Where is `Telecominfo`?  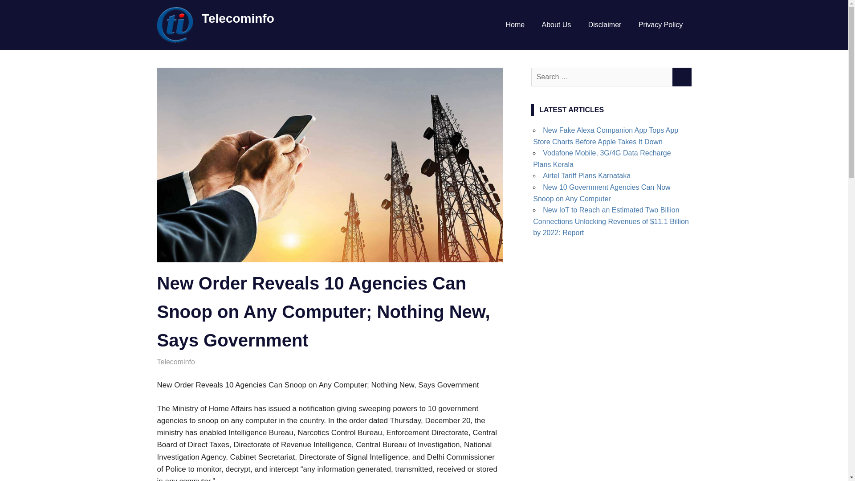 Telecominfo is located at coordinates (175, 362).